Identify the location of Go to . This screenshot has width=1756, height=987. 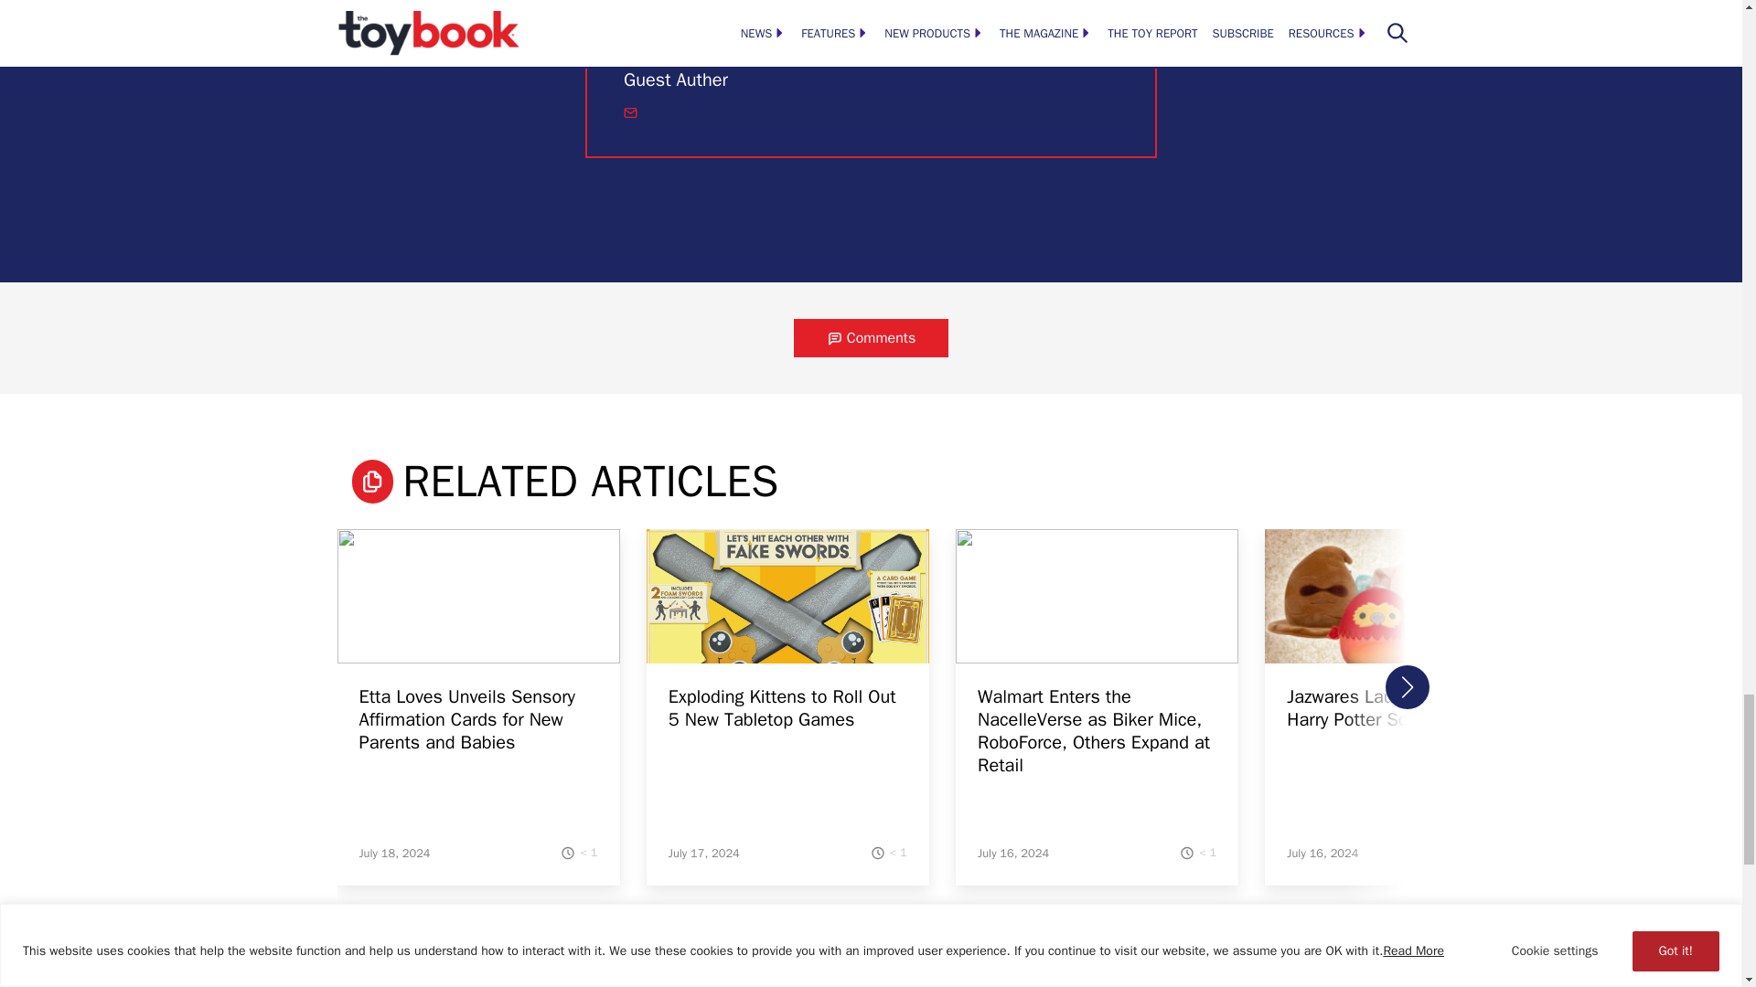
(477, 607).